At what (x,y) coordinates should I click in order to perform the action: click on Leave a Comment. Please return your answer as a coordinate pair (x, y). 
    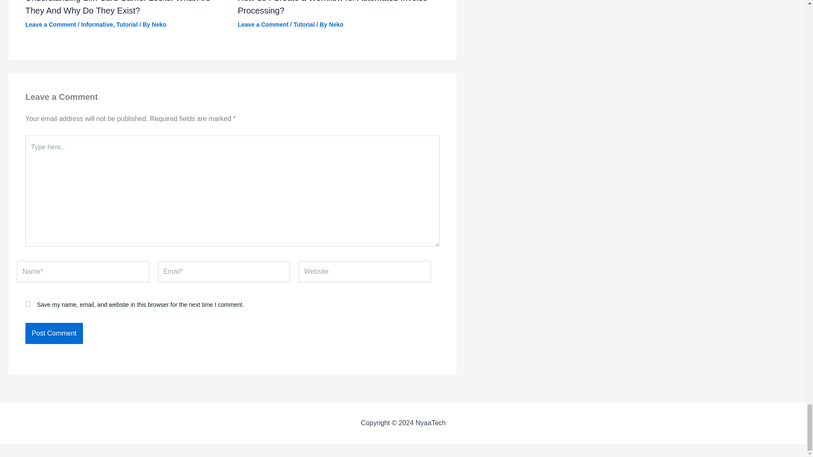
    Looking at the image, I should click on (51, 24).